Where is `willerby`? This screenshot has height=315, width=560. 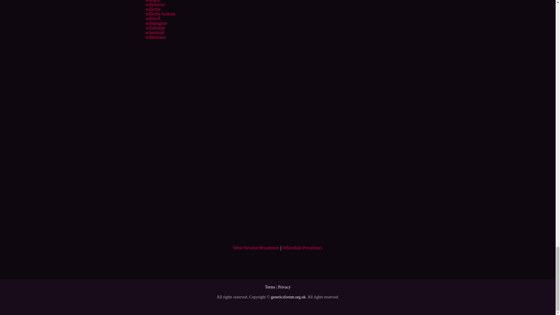
willerby is located at coordinates (153, 9).